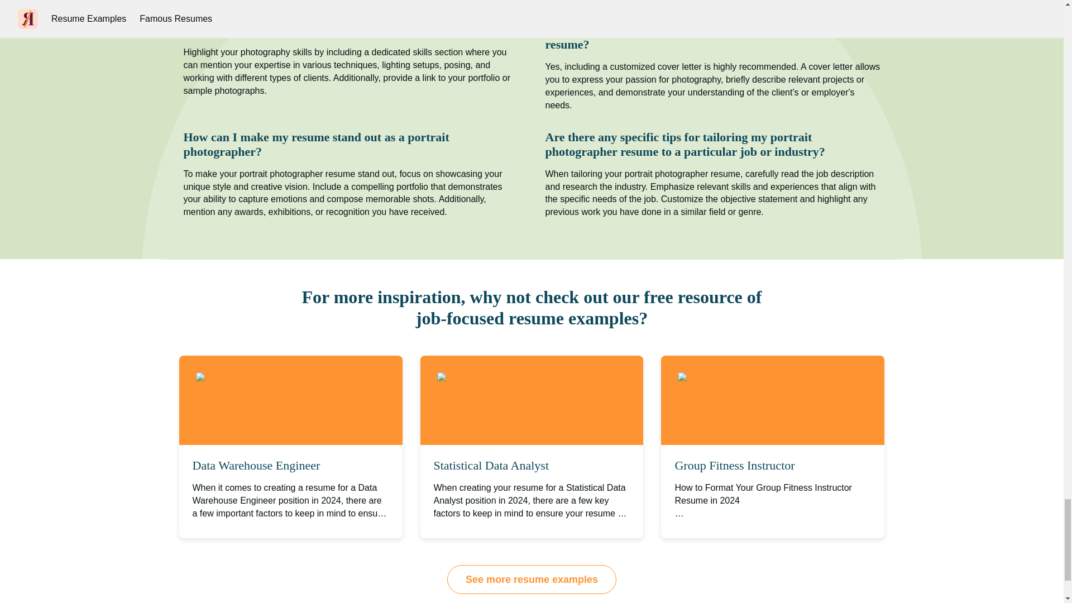  What do you see at coordinates (754, 377) in the screenshot?
I see `Group Fitness Instructor's resume` at bounding box center [754, 377].